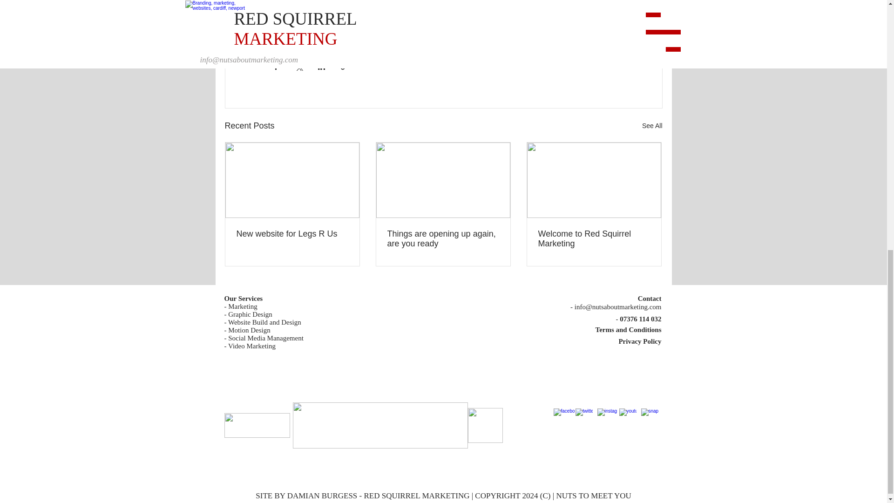 The image size is (894, 503). I want to click on New website for Legs R Us, so click(292, 234).